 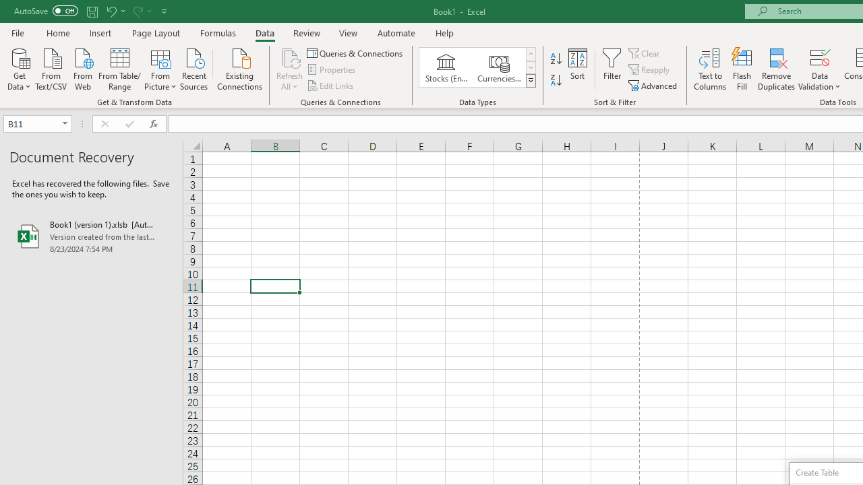 I want to click on Help, so click(x=445, y=32).